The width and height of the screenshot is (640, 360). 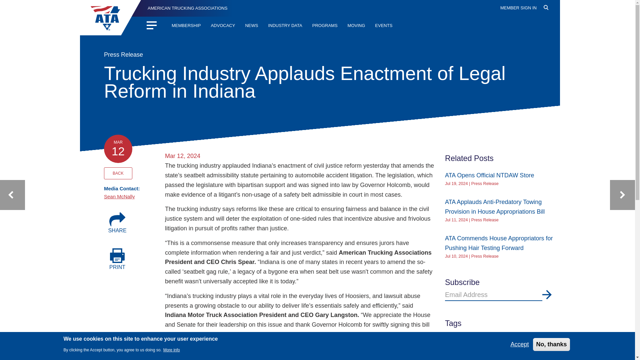 What do you see at coordinates (285, 26) in the screenshot?
I see `INDUSTRY DATA` at bounding box center [285, 26].